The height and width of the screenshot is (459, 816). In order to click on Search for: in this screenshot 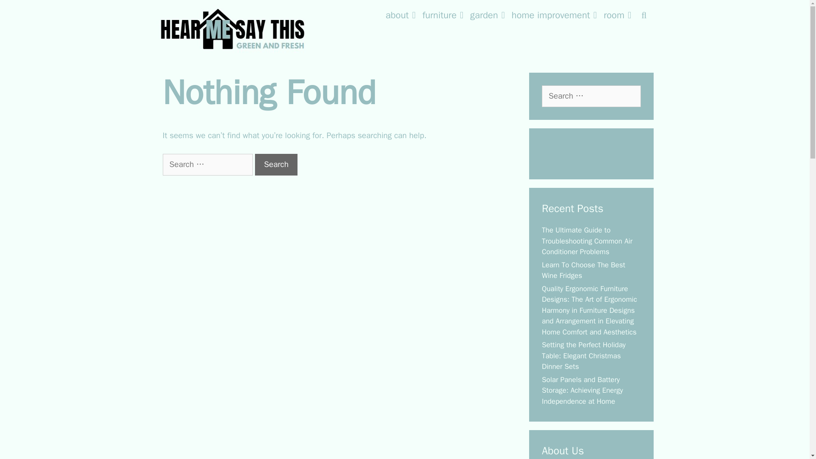, I will do `click(591, 96)`.